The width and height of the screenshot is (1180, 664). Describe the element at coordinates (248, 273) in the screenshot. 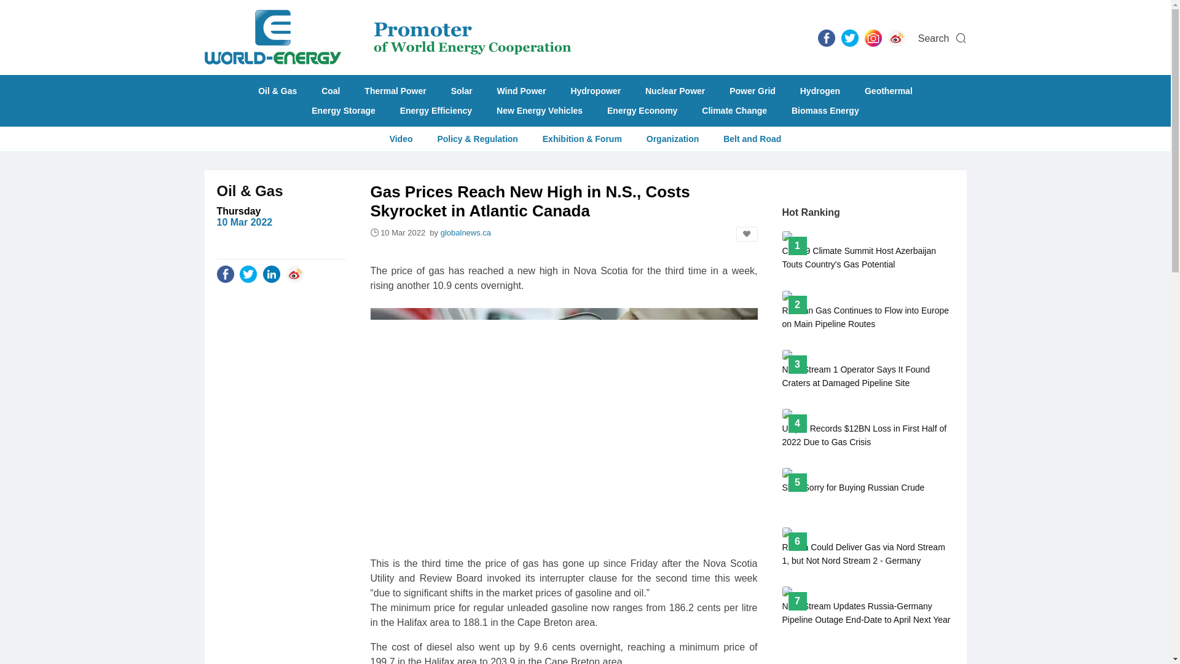

I see `Tweet` at that location.